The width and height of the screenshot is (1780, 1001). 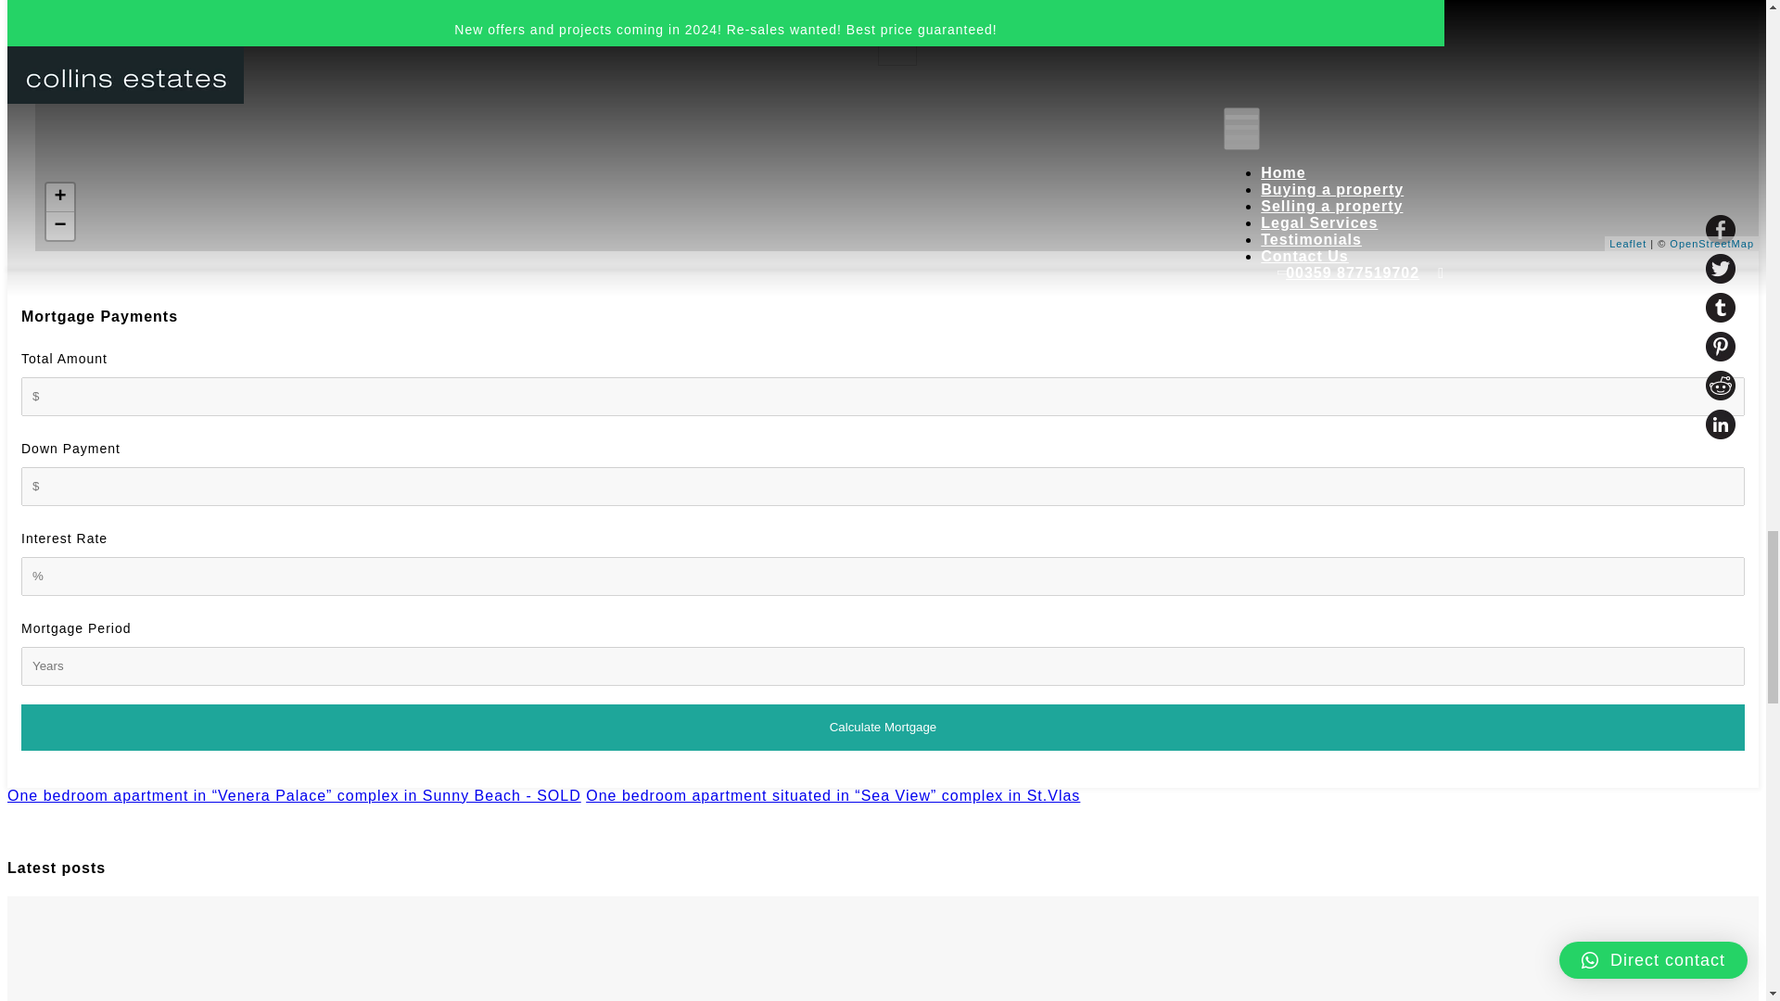 What do you see at coordinates (1628, 243) in the screenshot?
I see `Leaflet` at bounding box center [1628, 243].